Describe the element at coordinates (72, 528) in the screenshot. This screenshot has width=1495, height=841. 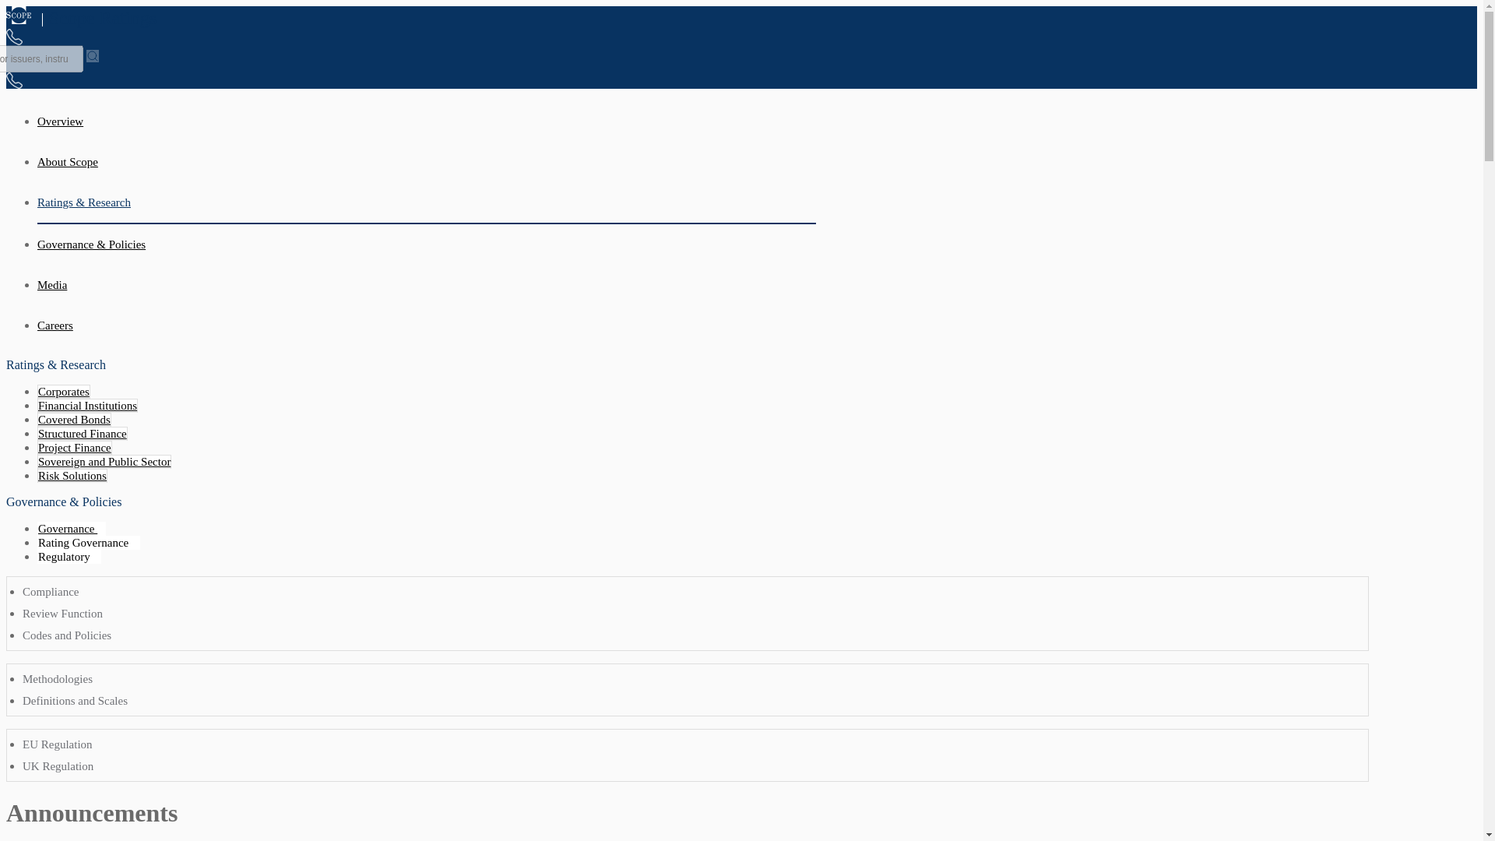
I see `Governance` at that location.